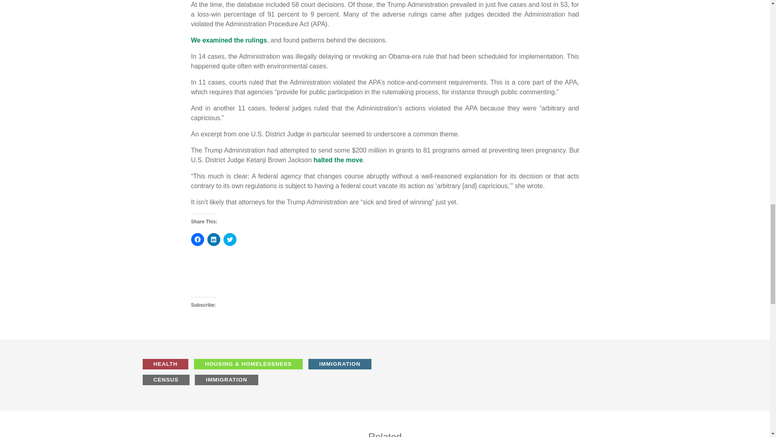 The width and height of the screenshot is (776, 437). What do you see at coordinates (229, 40) in the screenshot?
I see `We examined the rulings` at bounding box center [229, 40].